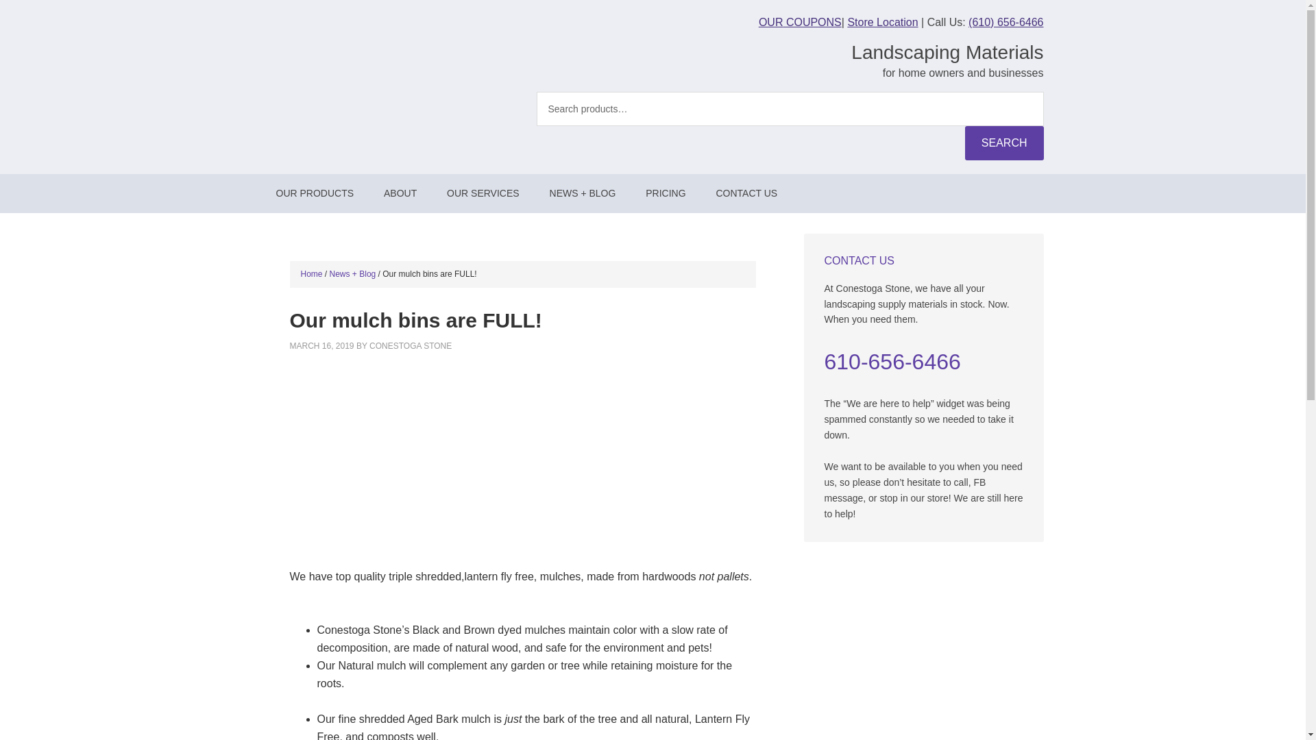  I want to click on CONESTOGA STONE, so click(378, 48).